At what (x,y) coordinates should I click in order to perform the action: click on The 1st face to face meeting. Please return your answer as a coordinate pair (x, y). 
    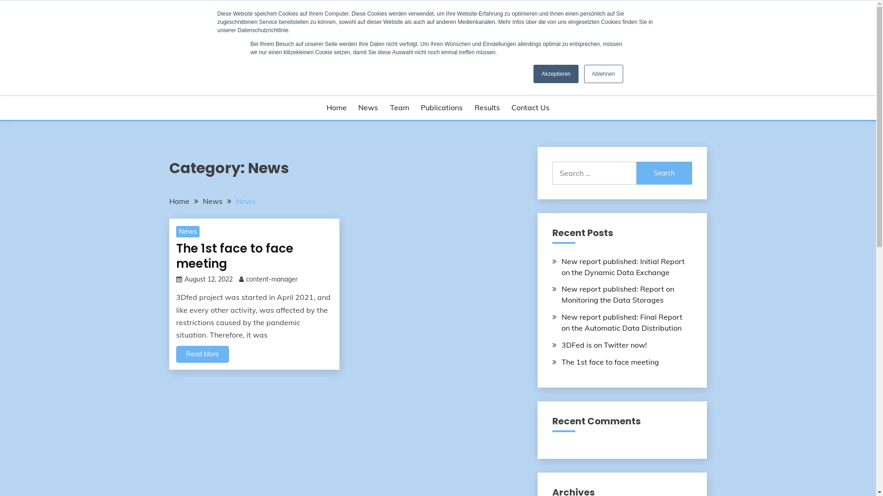
    Looking at the image, I should click on (610, 362).